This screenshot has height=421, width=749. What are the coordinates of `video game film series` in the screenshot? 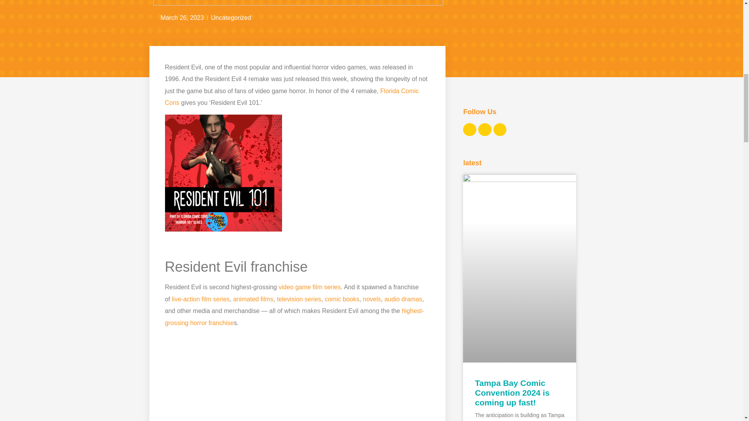 It's located at (310, 287).